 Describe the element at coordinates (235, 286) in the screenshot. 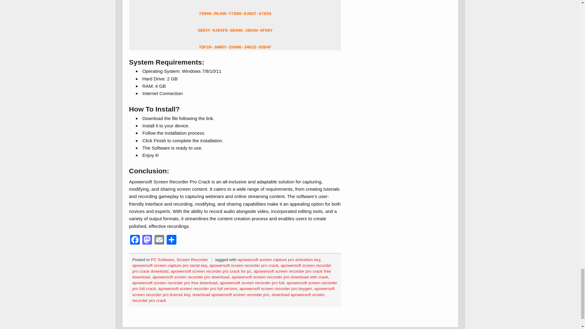

I see `apowersoft screen recorder pro full crack` at that location.